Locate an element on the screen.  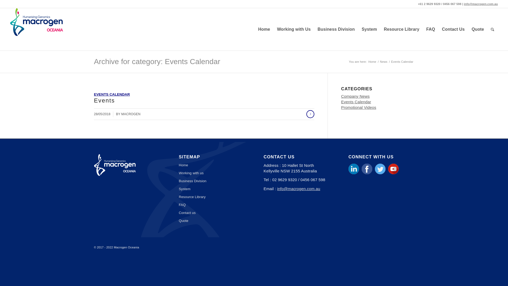
info@macrogen.com.au is located at coordinates (481, 4).